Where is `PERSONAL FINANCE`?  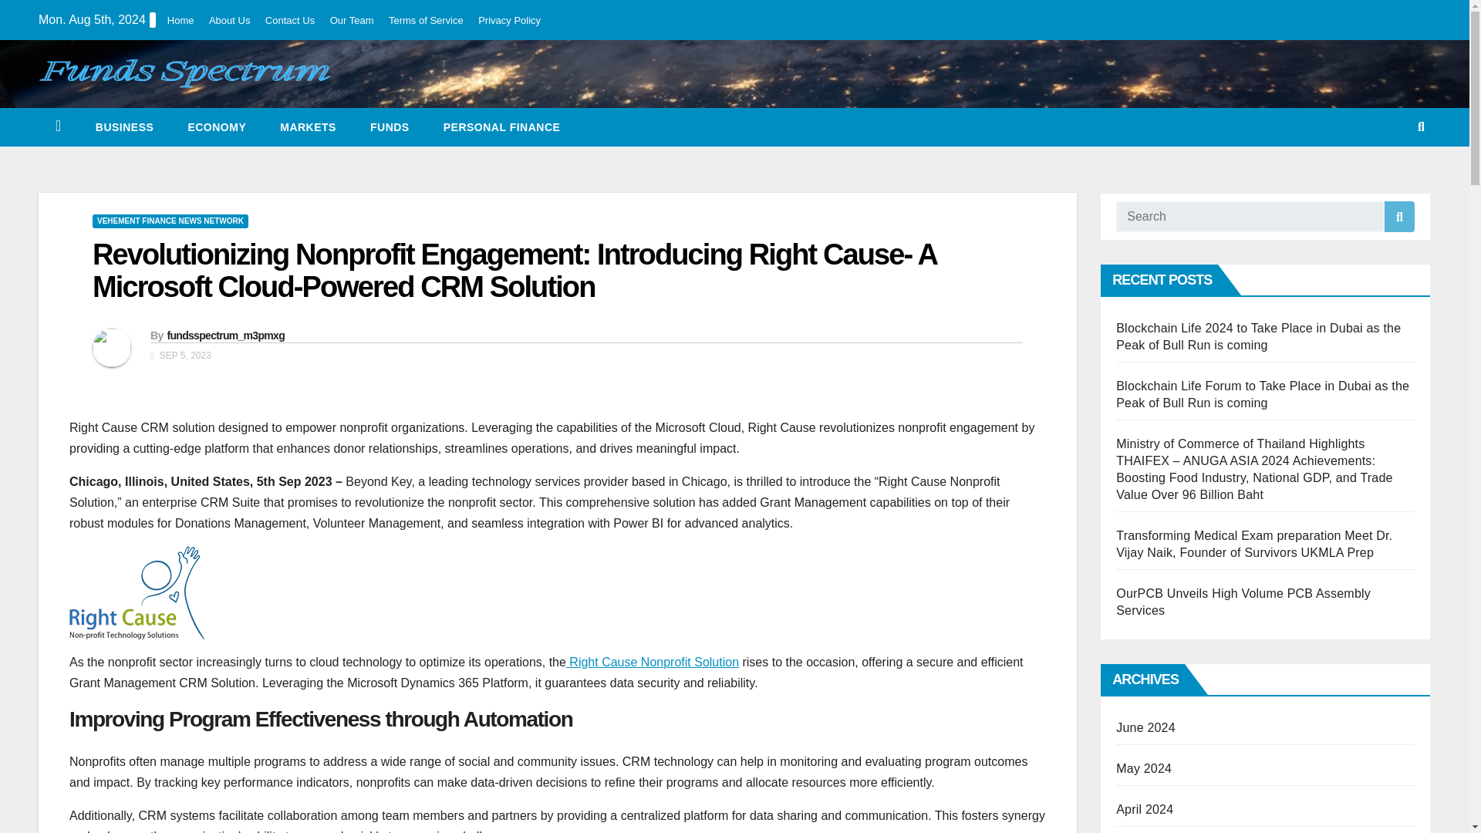 PERSONAL FINANCE is located at coordinates (501, 127).